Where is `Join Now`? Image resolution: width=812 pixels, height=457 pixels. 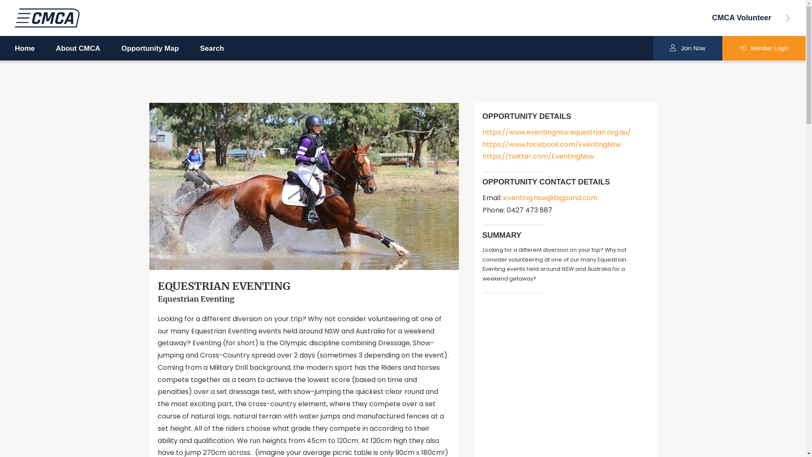
Join Now is located at coordinates (688, 48).